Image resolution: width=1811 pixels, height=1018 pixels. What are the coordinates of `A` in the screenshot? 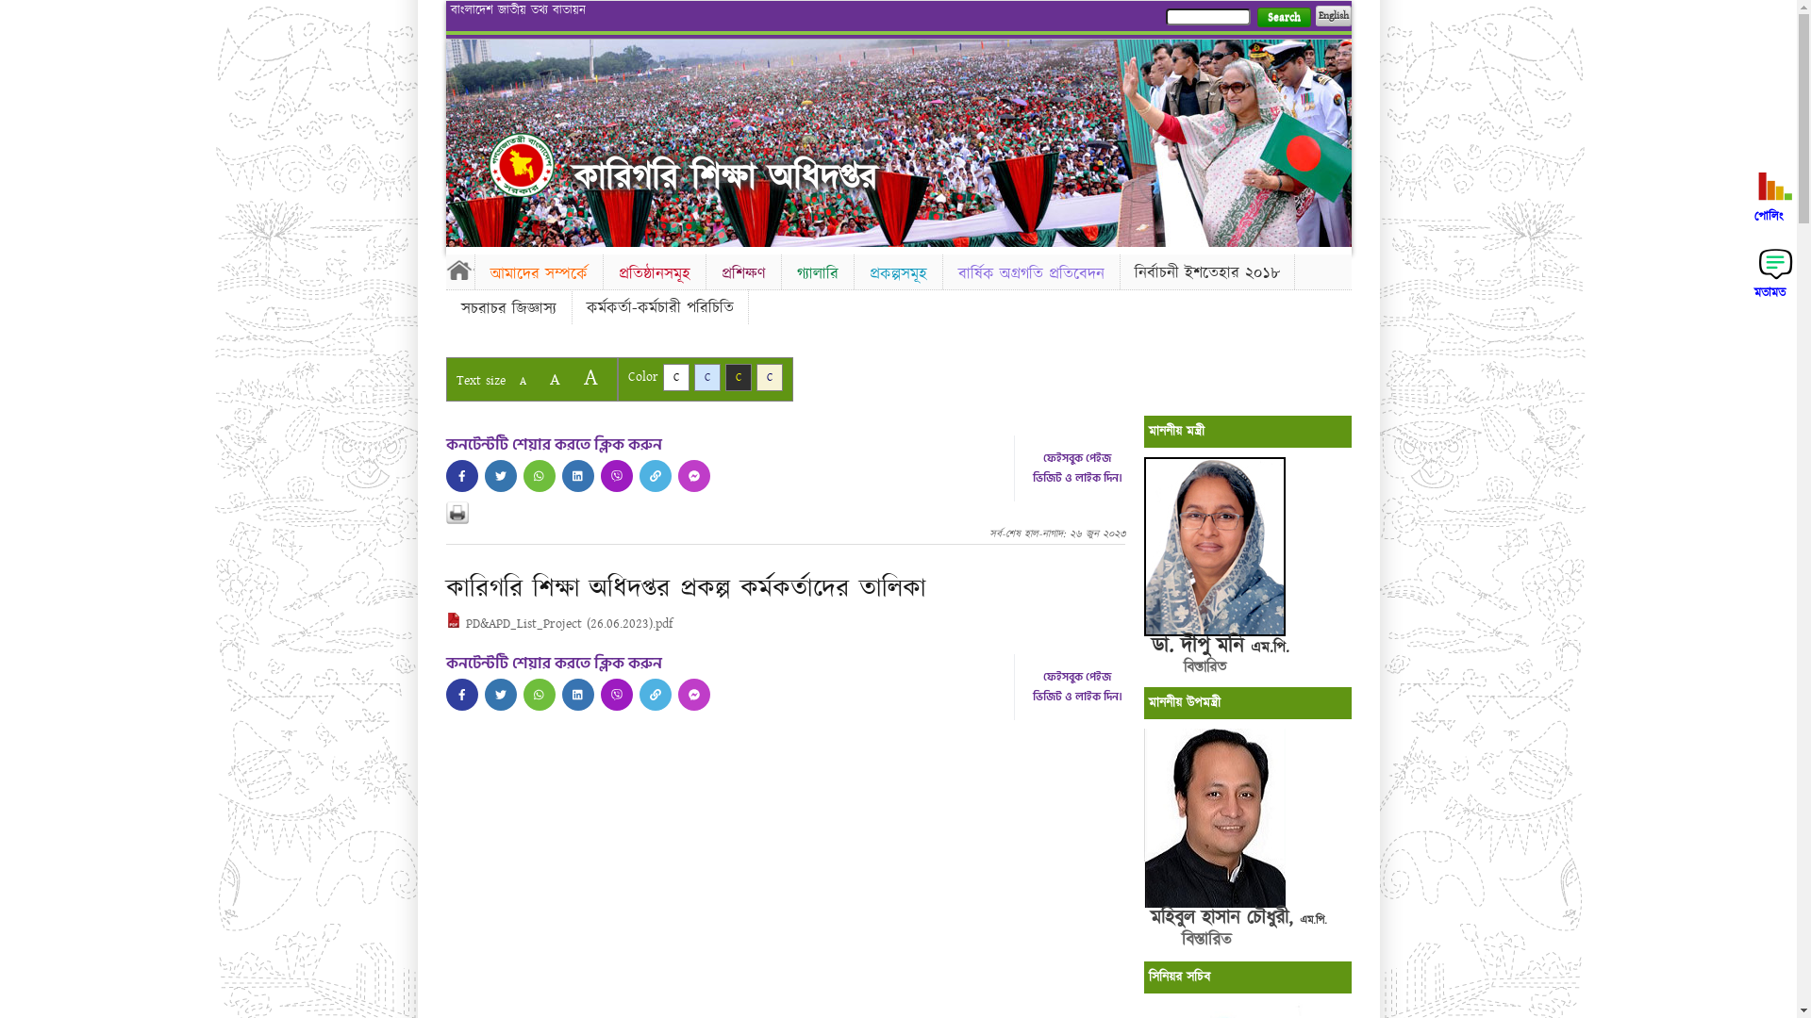 It's located at (523, 381).